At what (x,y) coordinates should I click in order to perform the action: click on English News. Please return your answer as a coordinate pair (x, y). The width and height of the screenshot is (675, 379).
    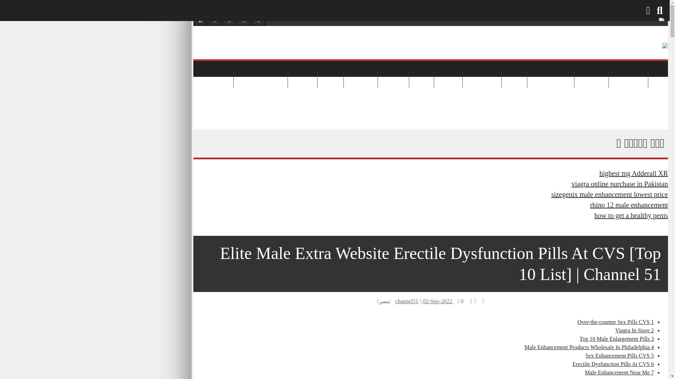
    Looking at the image, I should click on (643, 96).